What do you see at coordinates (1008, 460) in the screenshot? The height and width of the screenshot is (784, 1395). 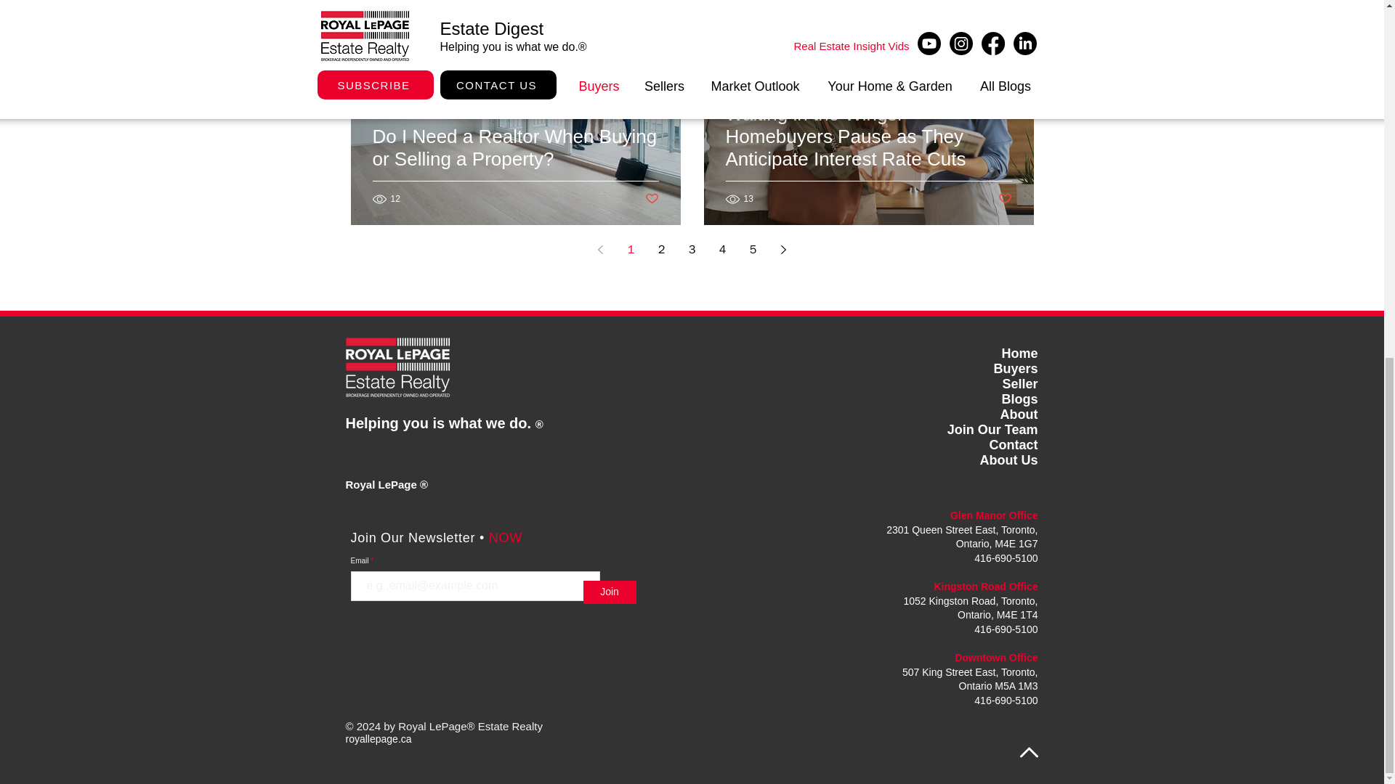 I see `About Us` at bounding box center [1008, 460].